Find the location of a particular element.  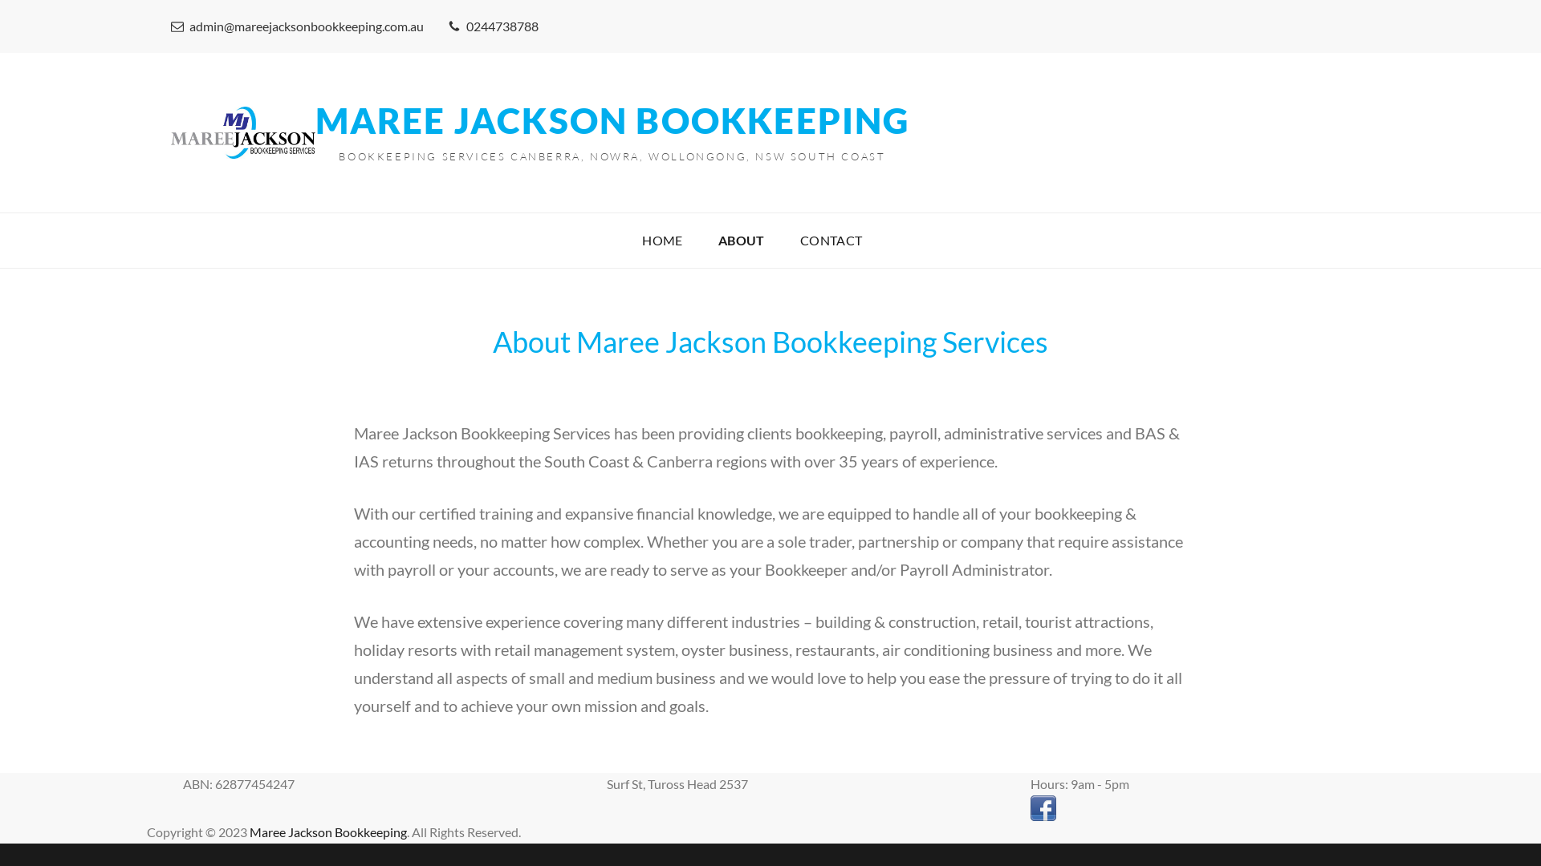

Maree Jackson Bookkeeping is located at coordinates (327, 832).